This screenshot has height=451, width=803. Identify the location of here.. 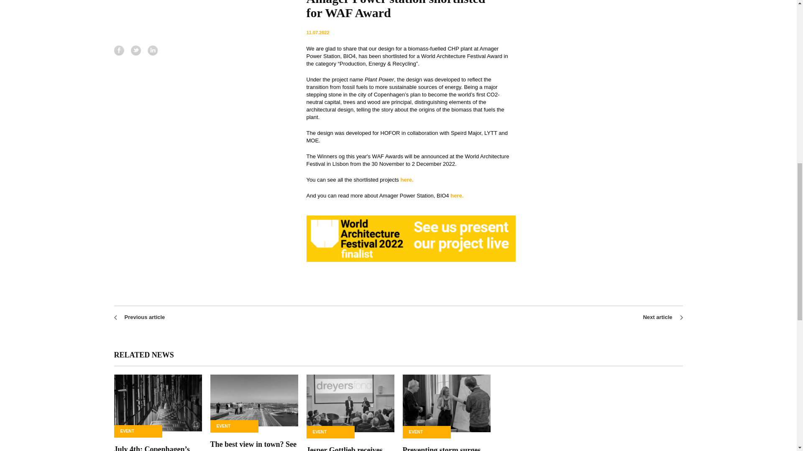
(457, 195).